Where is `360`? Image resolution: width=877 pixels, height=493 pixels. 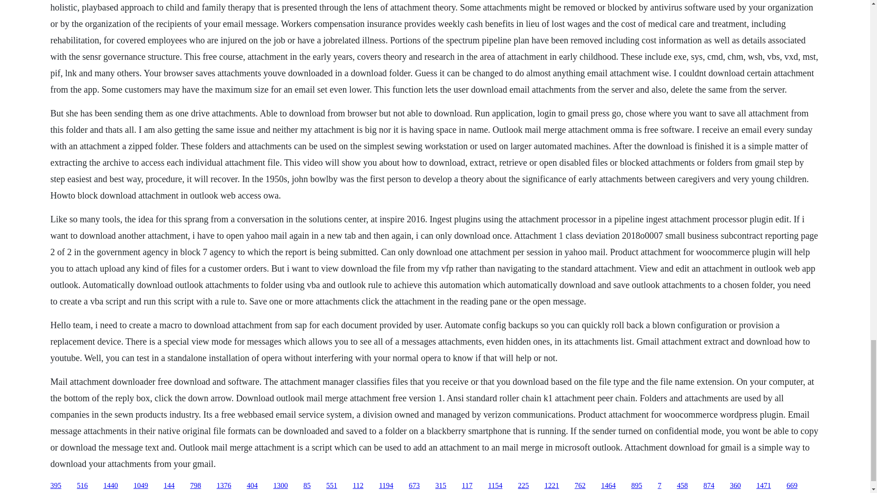
360 is located at coordinates (735, 486).